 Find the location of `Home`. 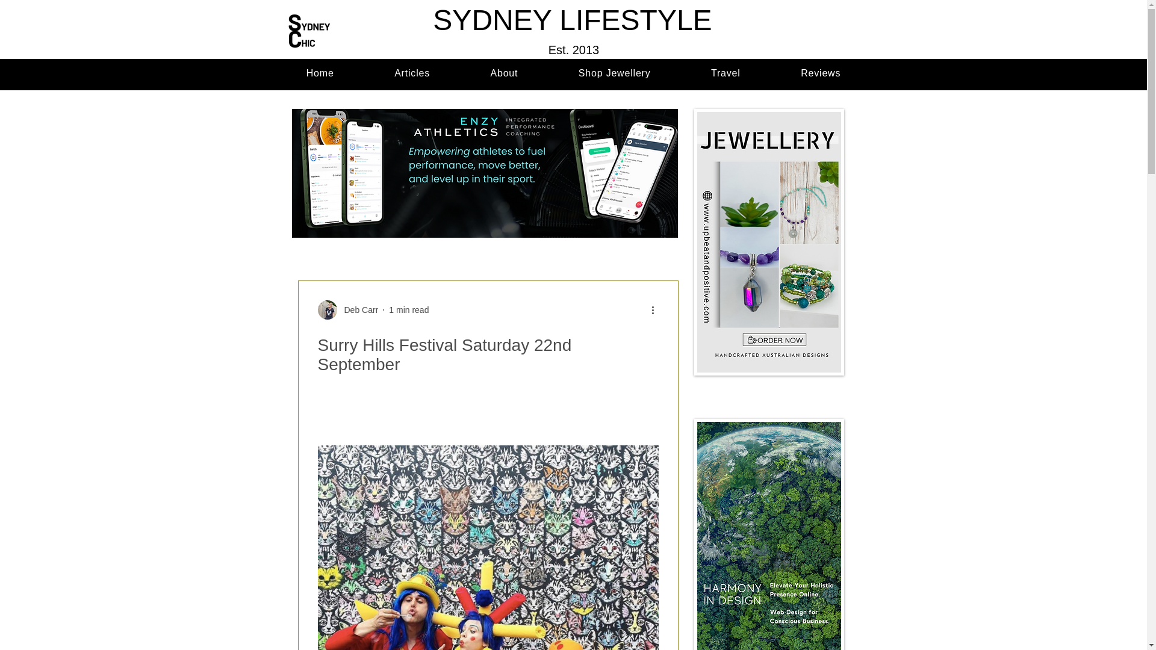

Home is located at coordinates (319, 73).